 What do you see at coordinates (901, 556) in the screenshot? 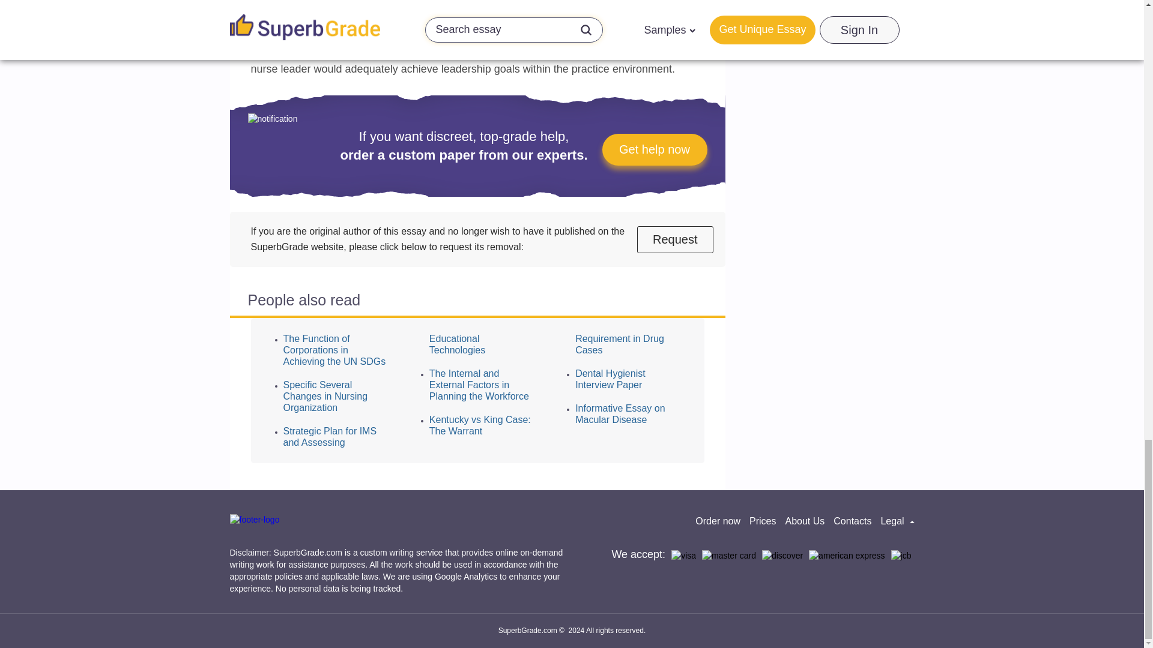
I see `jcb` at bounding box center [901, 556].